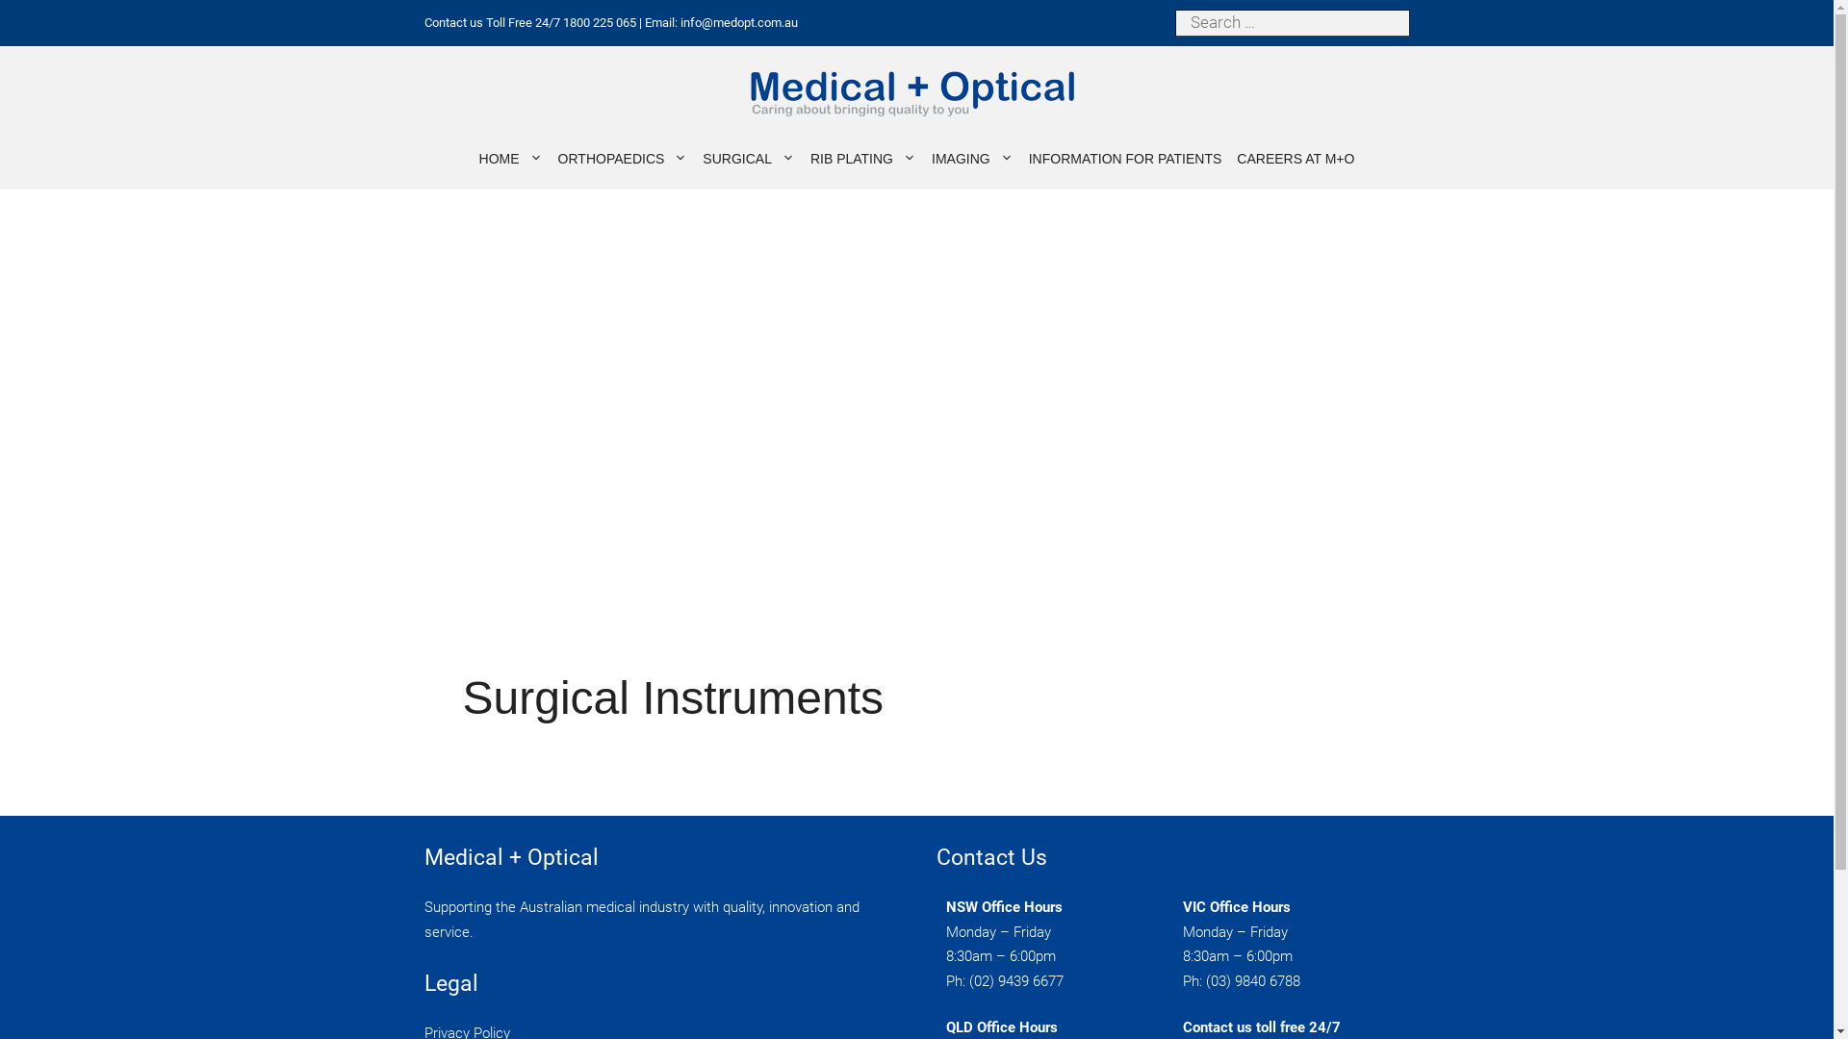  I want to click on 1800 225 065, so click(599, 23).